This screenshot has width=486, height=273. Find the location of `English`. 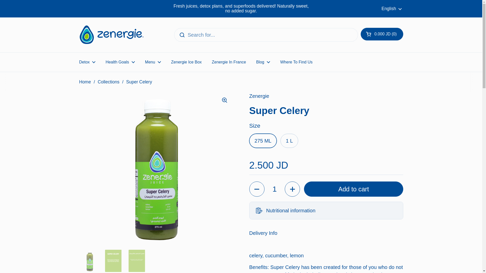

English is located at coordinates (392, 9).